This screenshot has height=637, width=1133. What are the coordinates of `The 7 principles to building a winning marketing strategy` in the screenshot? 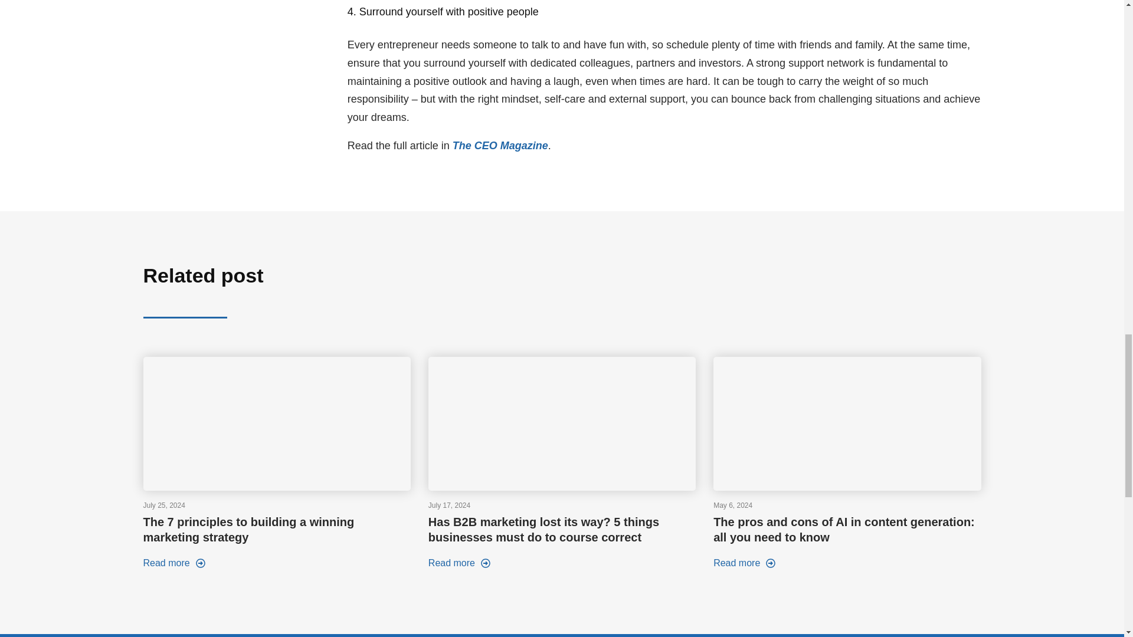 It's located at (248, 530).